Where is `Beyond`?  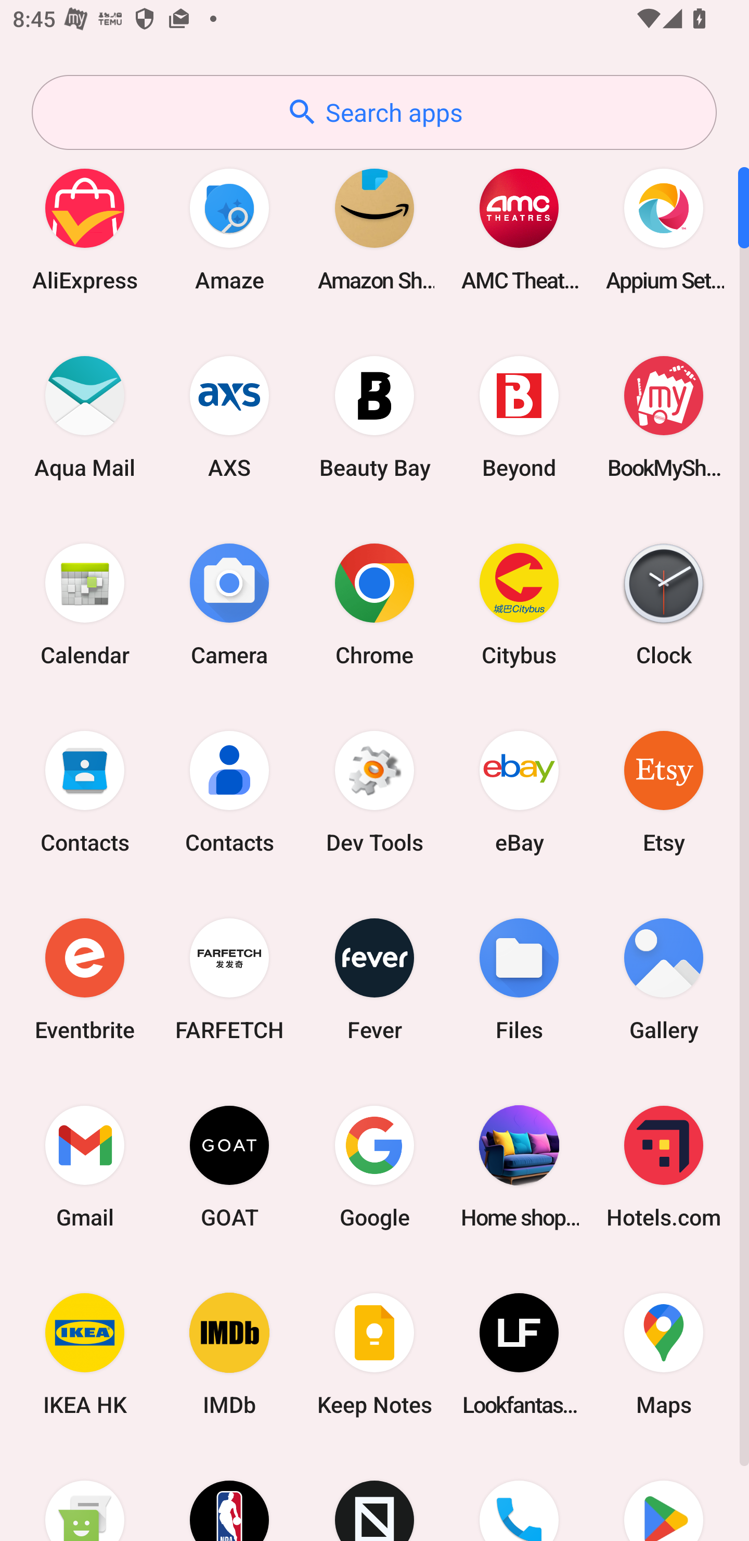
Beyond is located at coordinates (519, 416).